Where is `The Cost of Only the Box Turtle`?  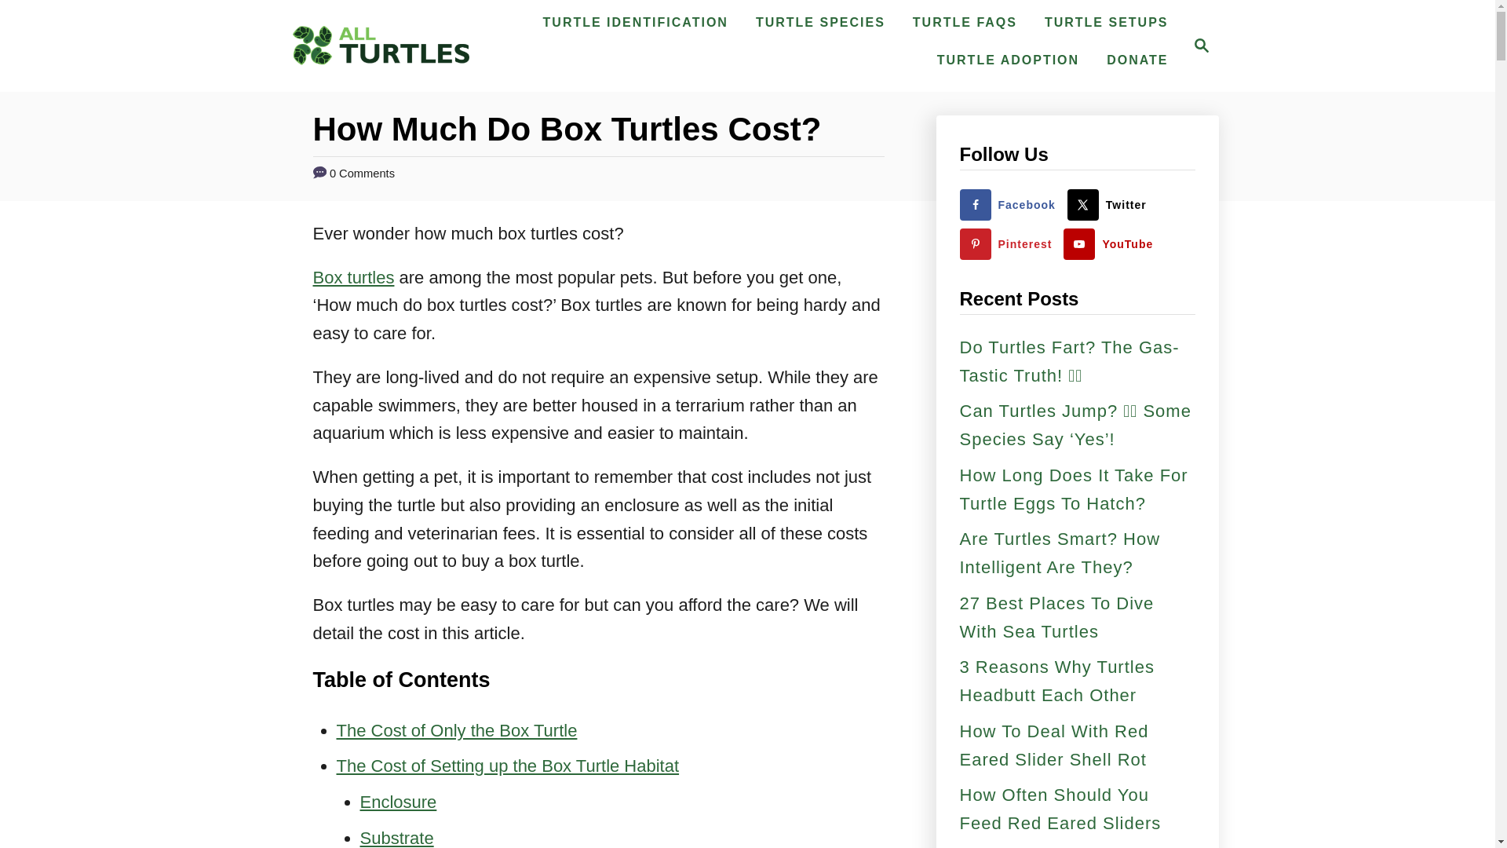
The Cost of Only the Box Turtle is located at coordinates (457, 730).